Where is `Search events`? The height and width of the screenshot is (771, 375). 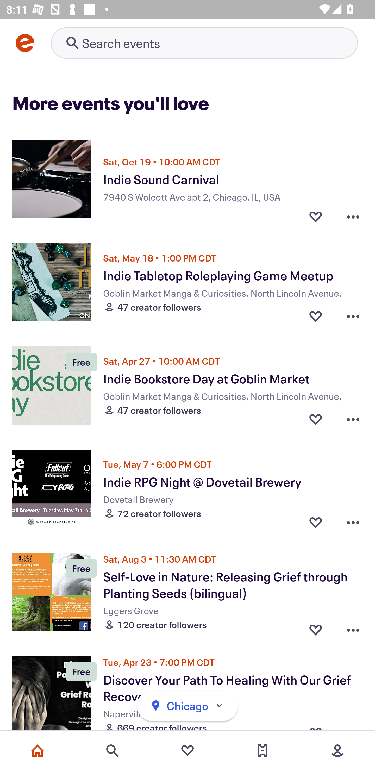
Search events is located at coordinates (113, 751).